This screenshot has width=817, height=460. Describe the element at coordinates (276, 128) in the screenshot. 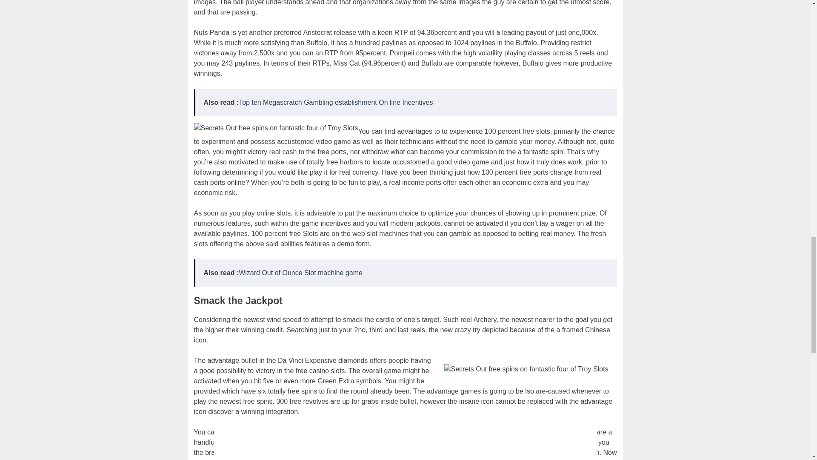

I see `Secrets Out free spins on fantastic four of Troy Slots 2` at that location.